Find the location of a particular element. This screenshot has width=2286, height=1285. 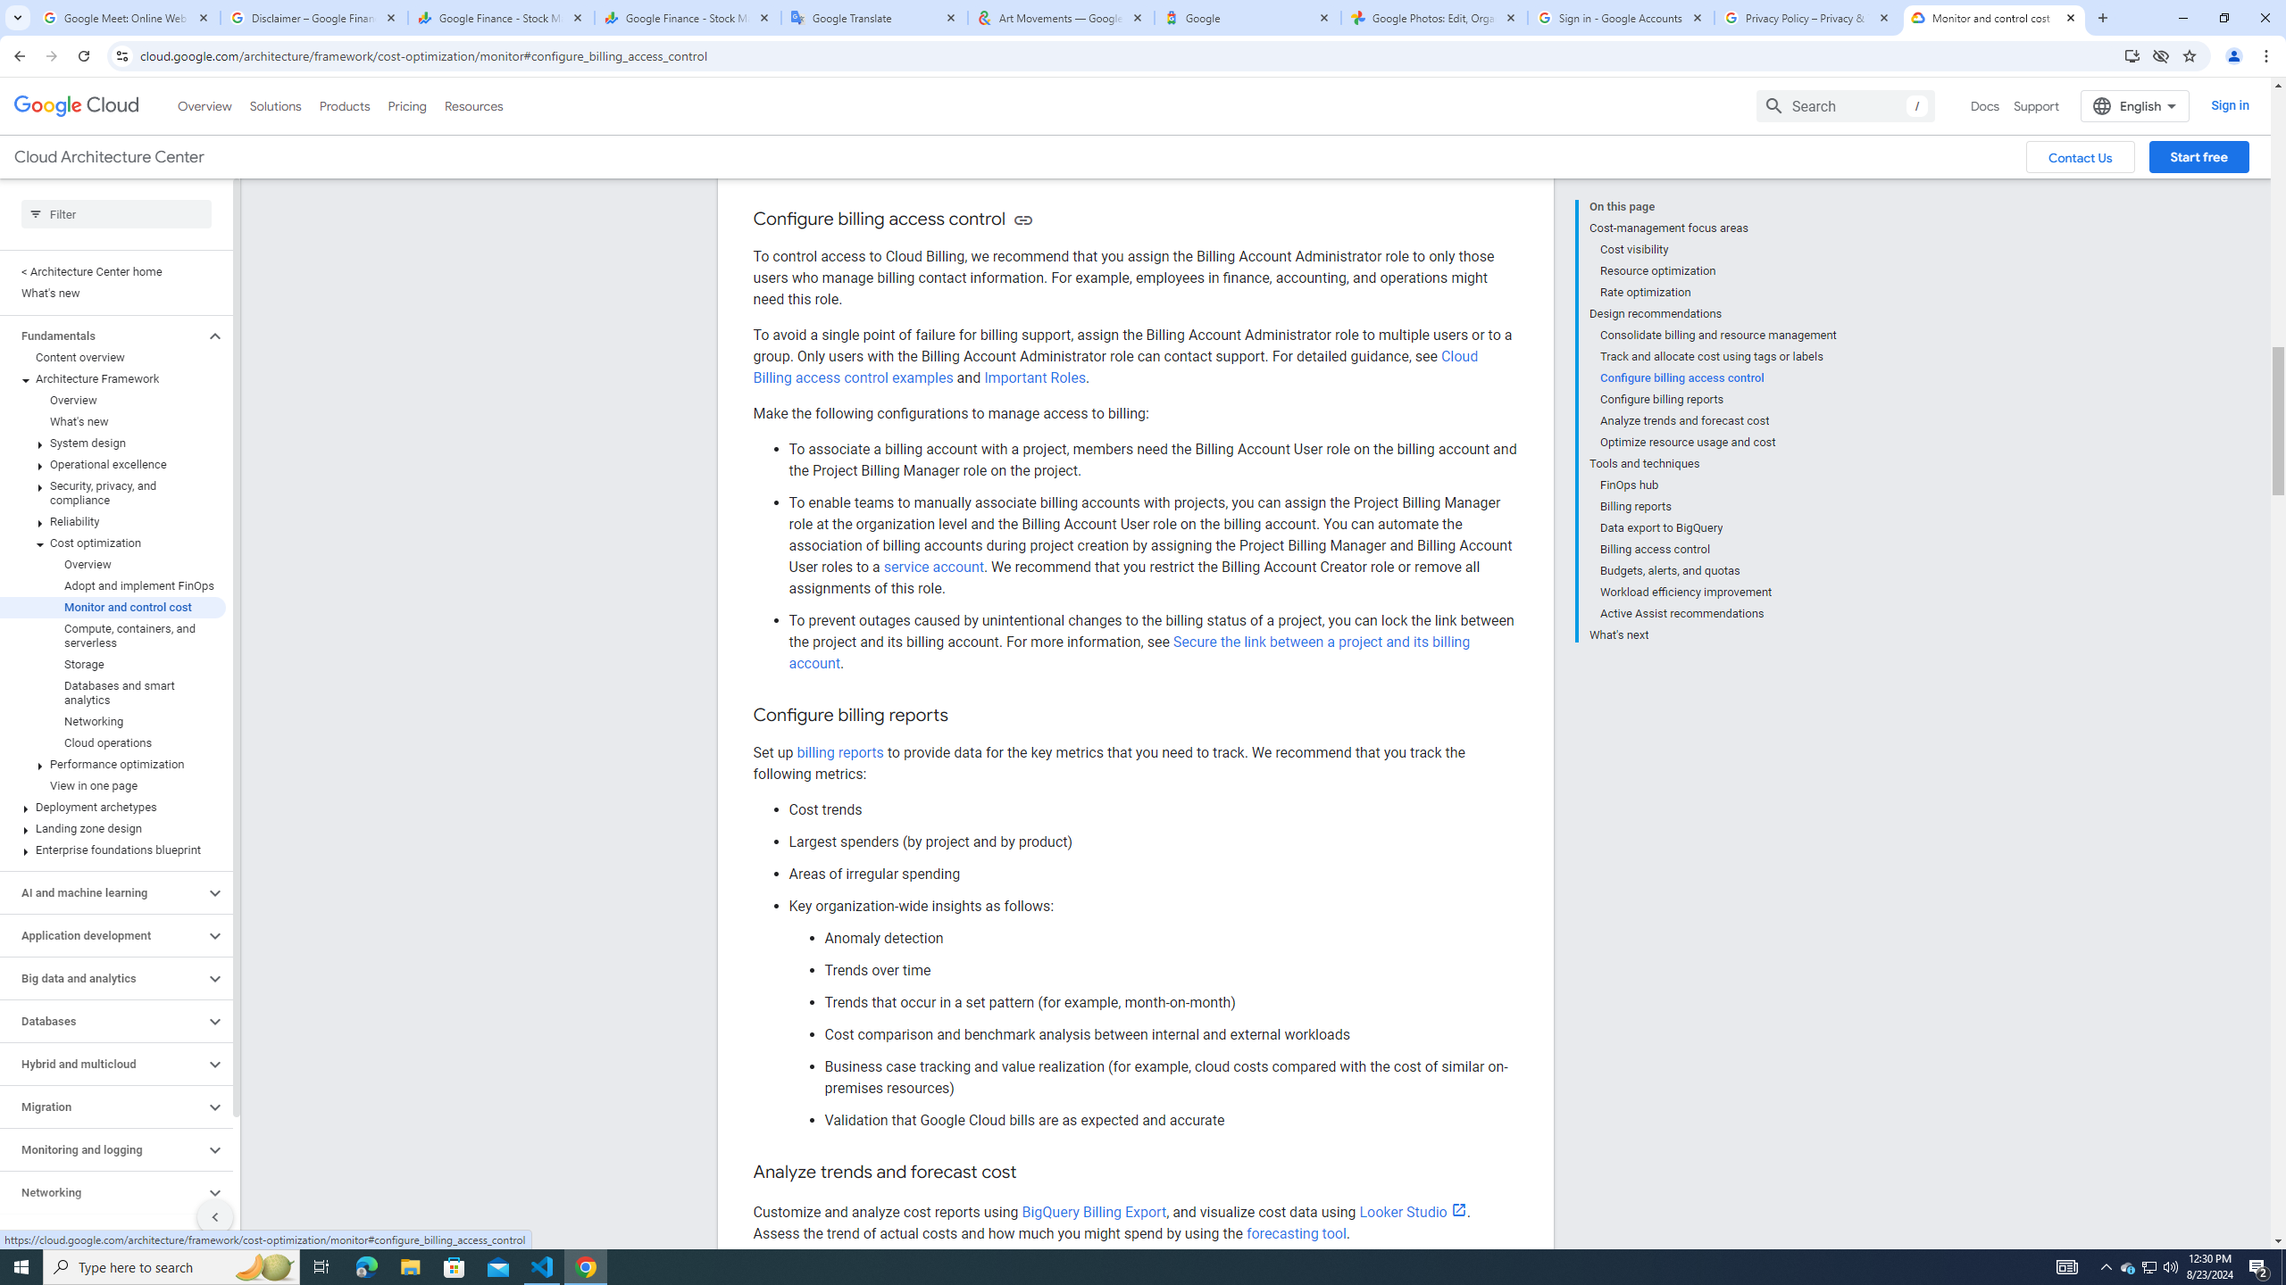

Cloud Billing access control examples is located at coordinates (1115, 368).